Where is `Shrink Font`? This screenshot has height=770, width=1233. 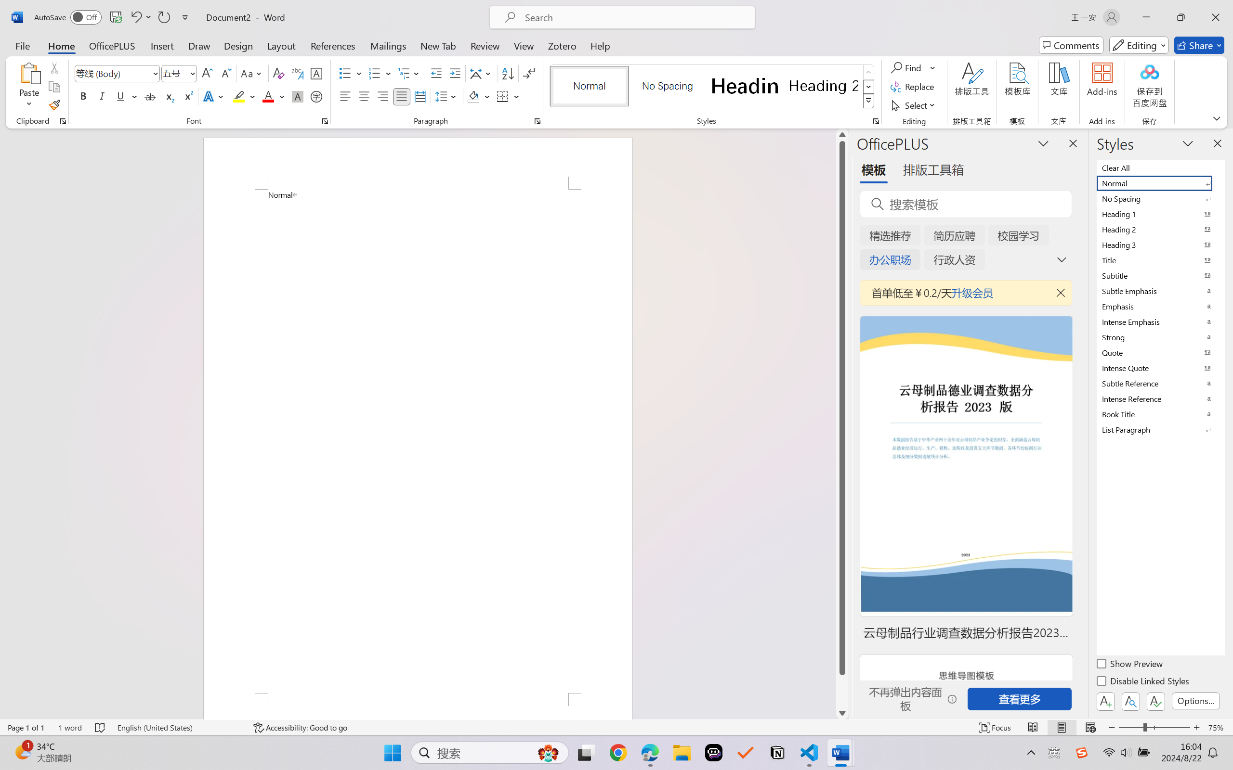 Shrink Font is located at coordinates (225, 73).